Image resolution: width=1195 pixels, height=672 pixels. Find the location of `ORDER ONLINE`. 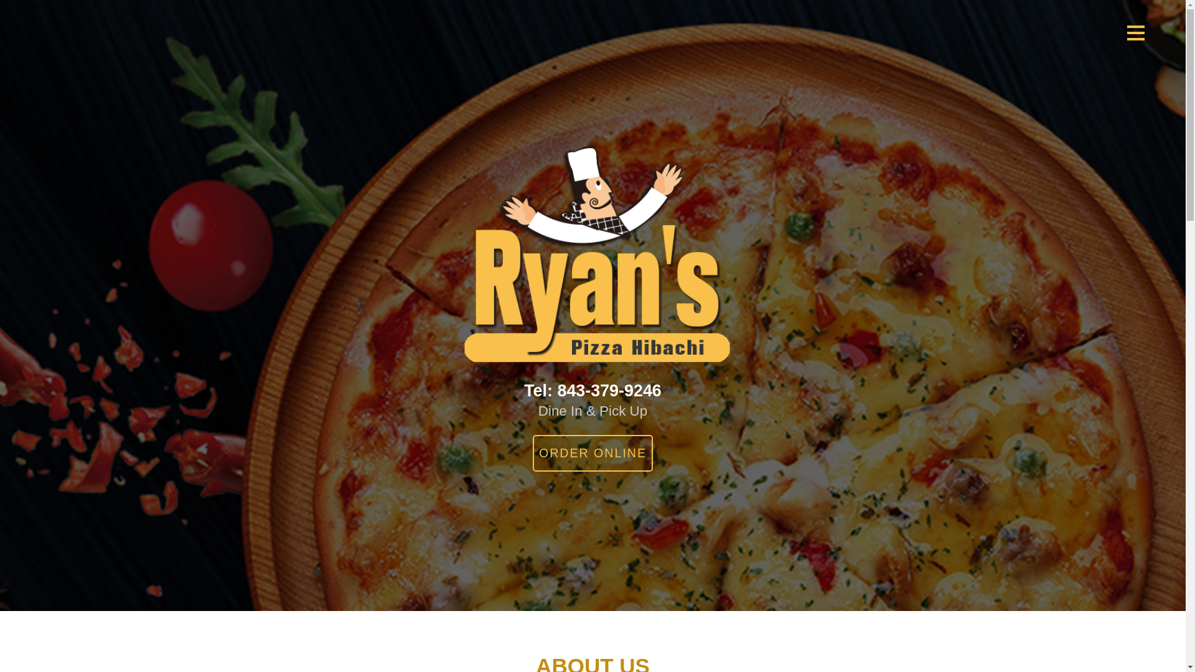

ORDER ONLINE is located at coordinates (593, 453).